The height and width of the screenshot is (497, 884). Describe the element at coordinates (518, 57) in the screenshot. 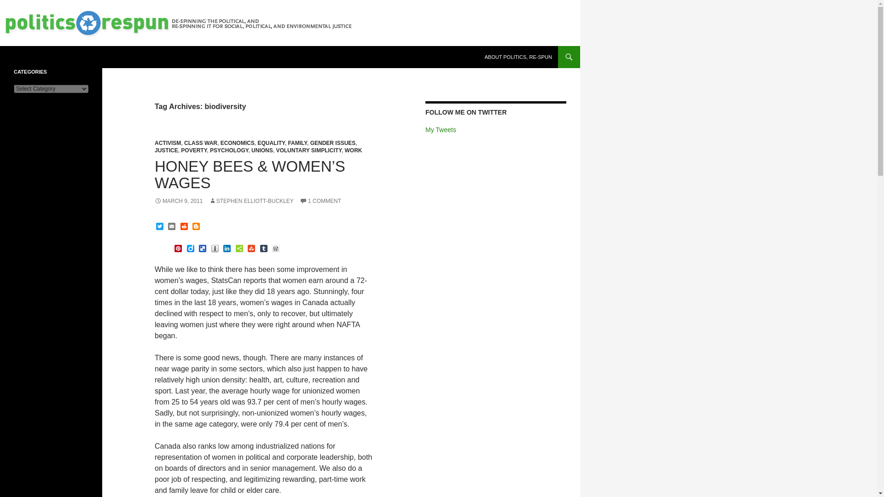

I see `ABOUT POLITICS, RE-SPUN` at that location.